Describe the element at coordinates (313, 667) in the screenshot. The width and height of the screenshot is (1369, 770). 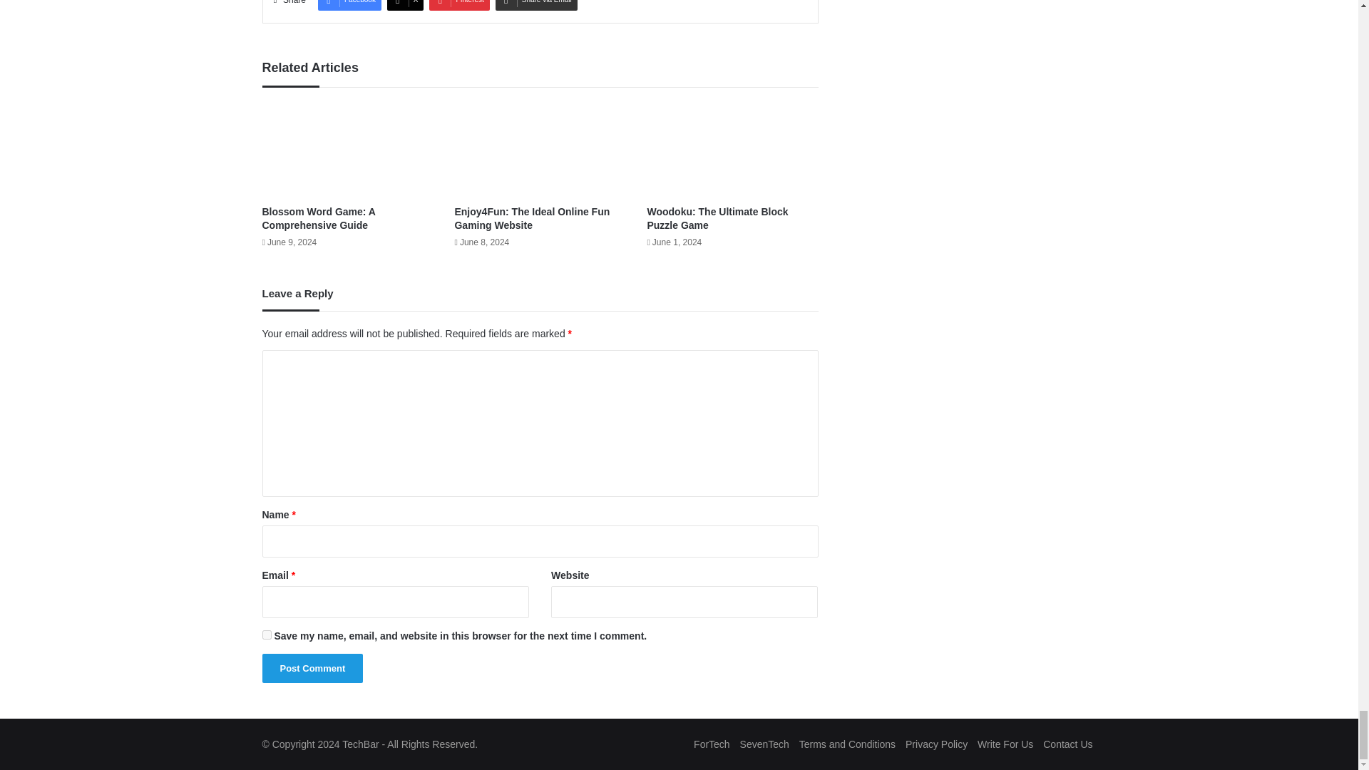
I see `Post Comment` at that location.